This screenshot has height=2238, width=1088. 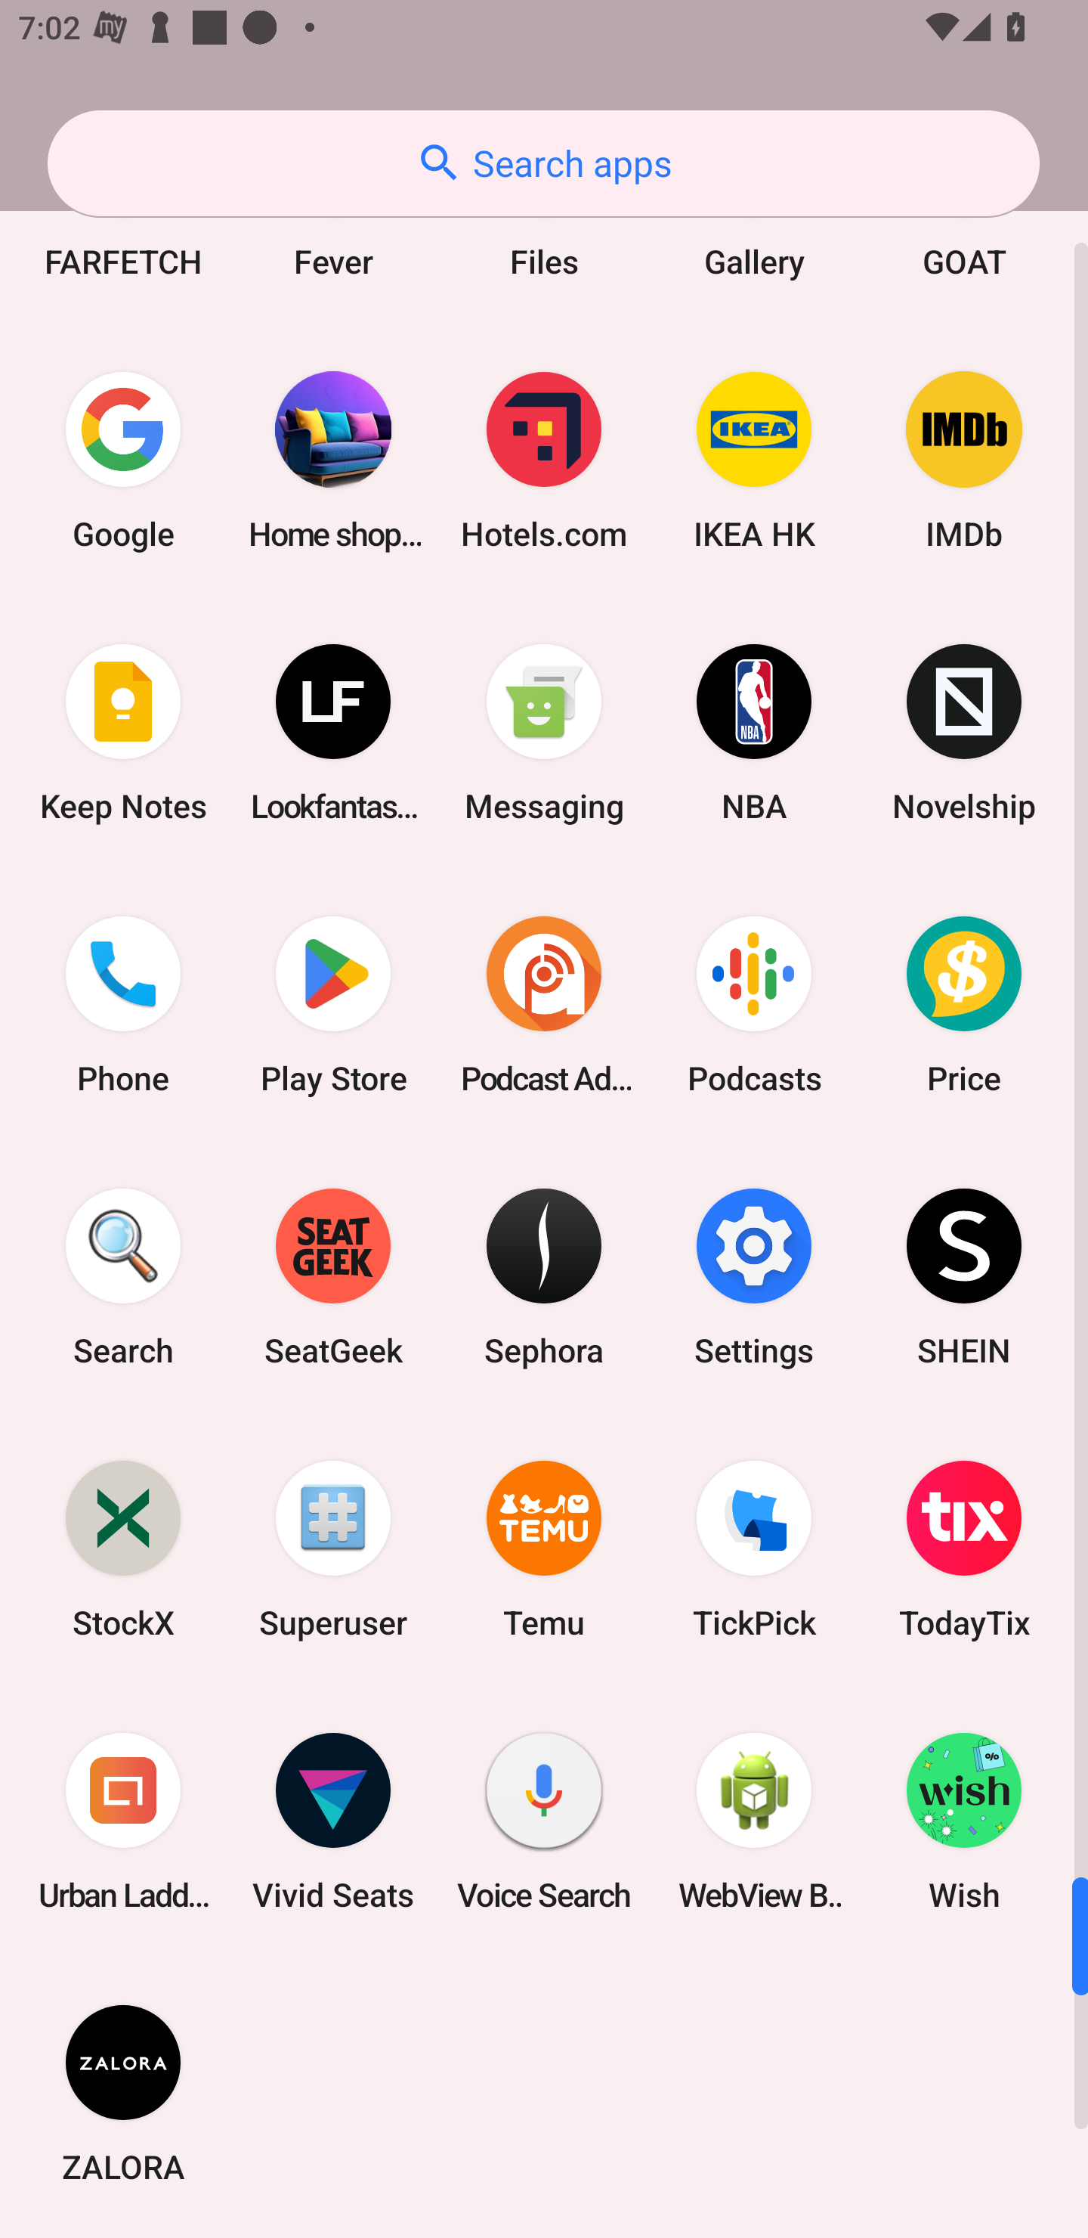 I want to click on Voice Search, so click(x=544, y=1821).